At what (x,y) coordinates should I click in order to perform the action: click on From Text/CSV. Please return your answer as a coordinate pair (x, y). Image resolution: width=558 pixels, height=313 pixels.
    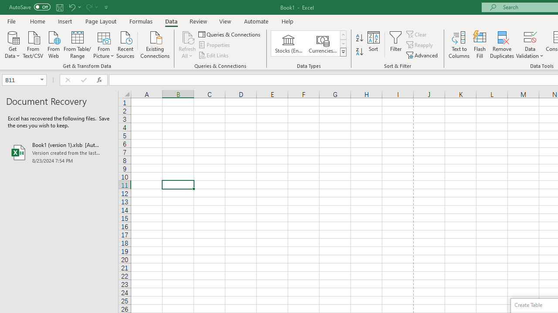
    Looking at the image, I should click on (33, 44).